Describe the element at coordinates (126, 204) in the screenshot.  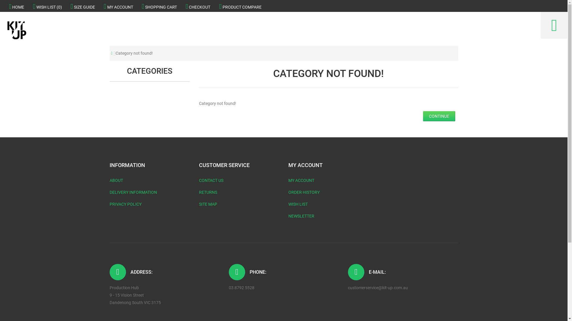
I see `PRIVACY POLICY` at that location.